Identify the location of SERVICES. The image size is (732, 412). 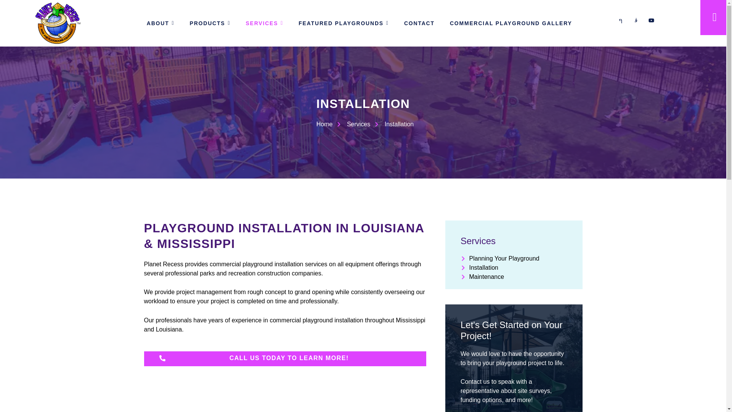
(264, 23).